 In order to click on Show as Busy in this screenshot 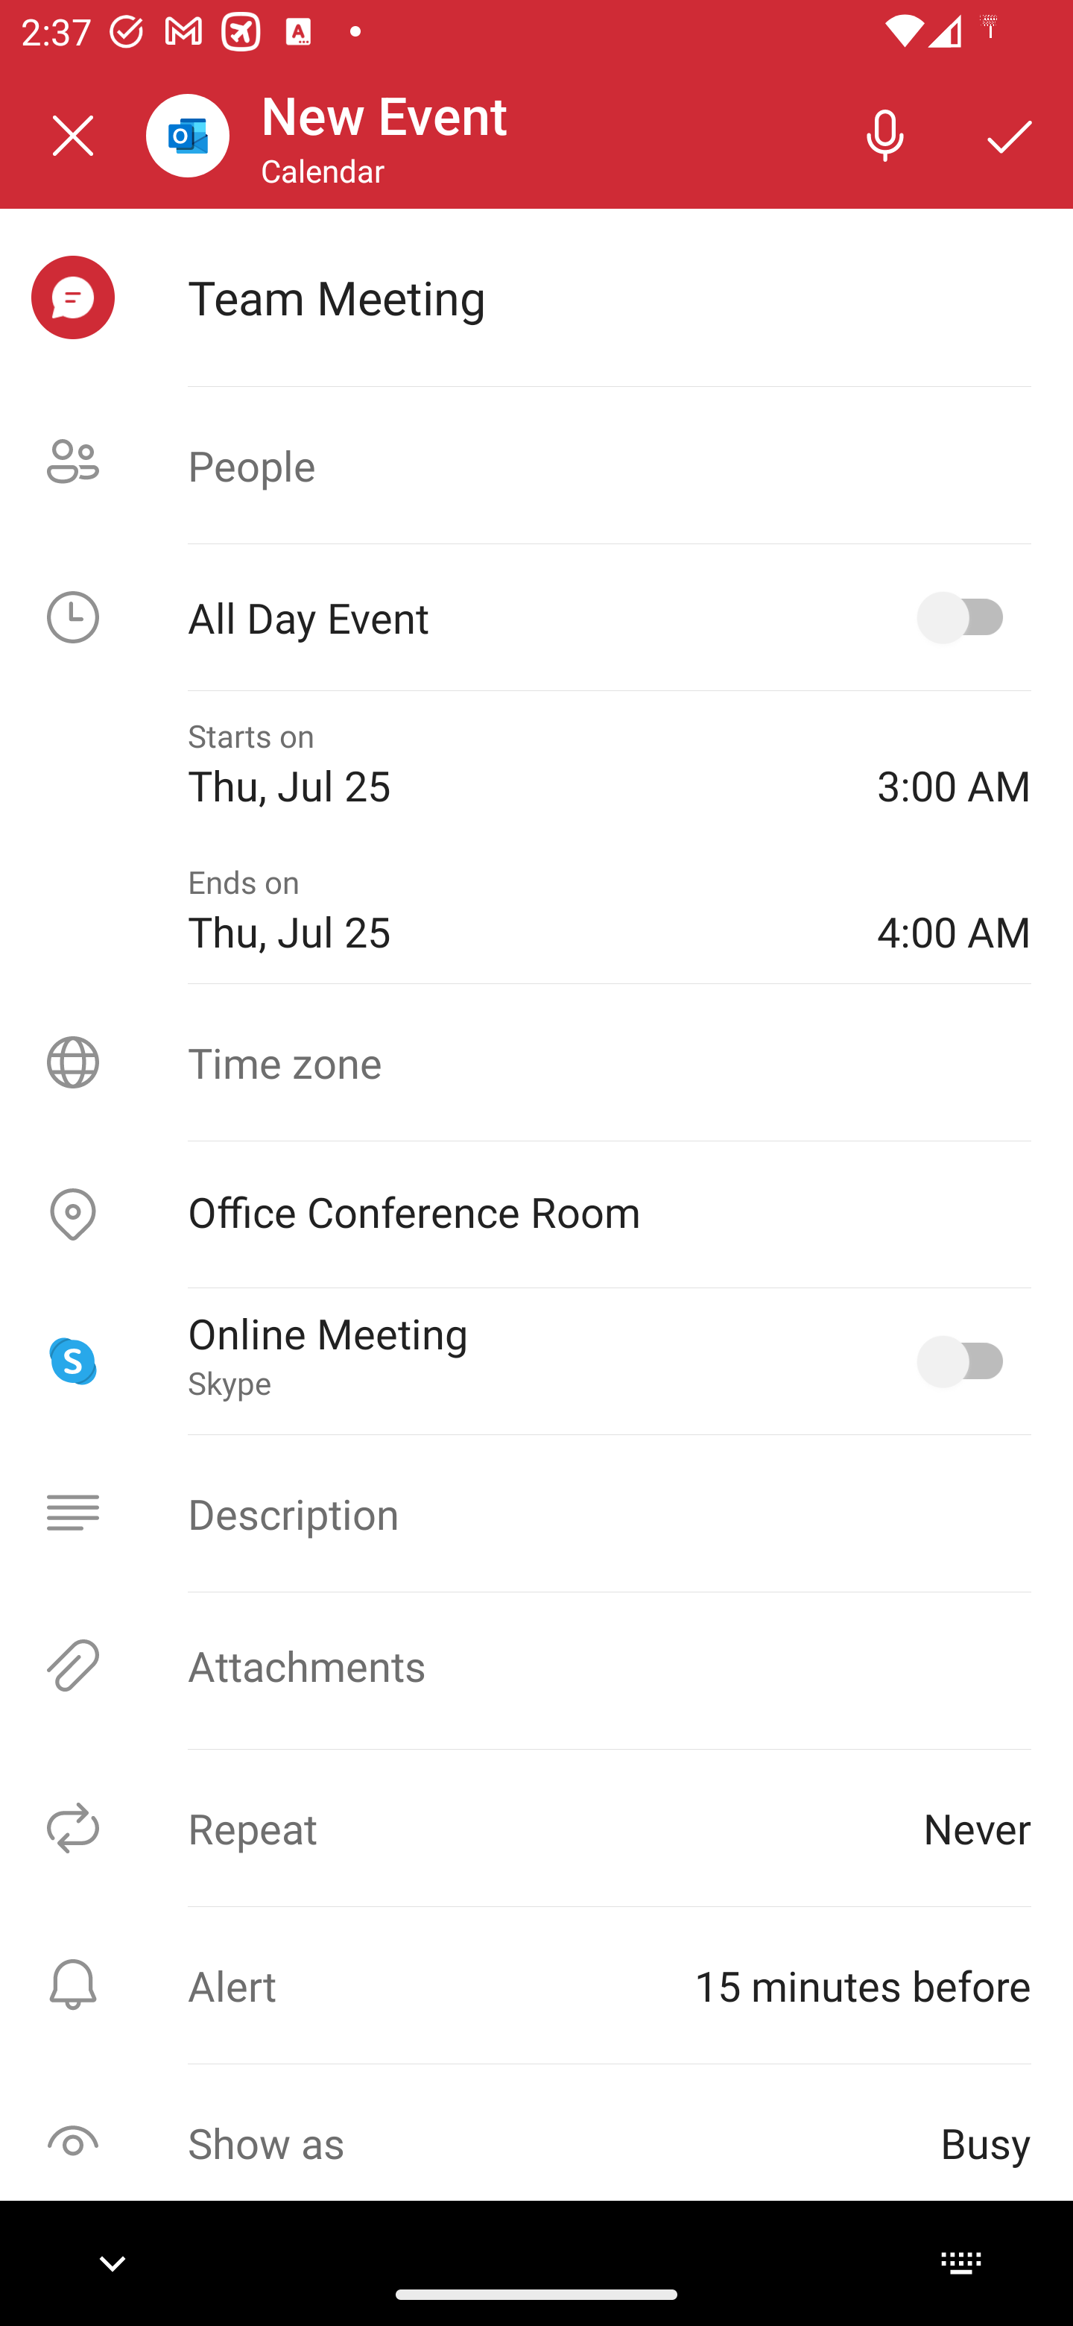, I will do `click(536, 2143)`.